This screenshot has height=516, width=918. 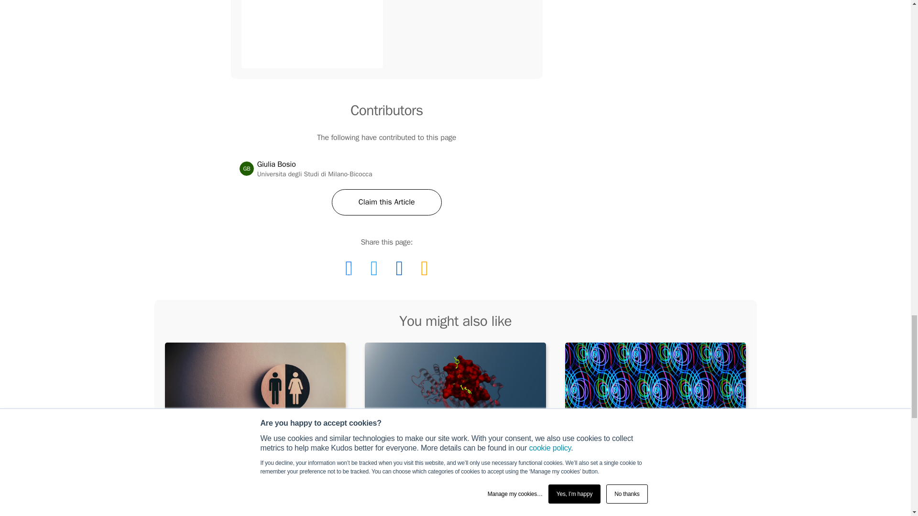 I want to click on PLoS ONE, so click(x=374, y=268).